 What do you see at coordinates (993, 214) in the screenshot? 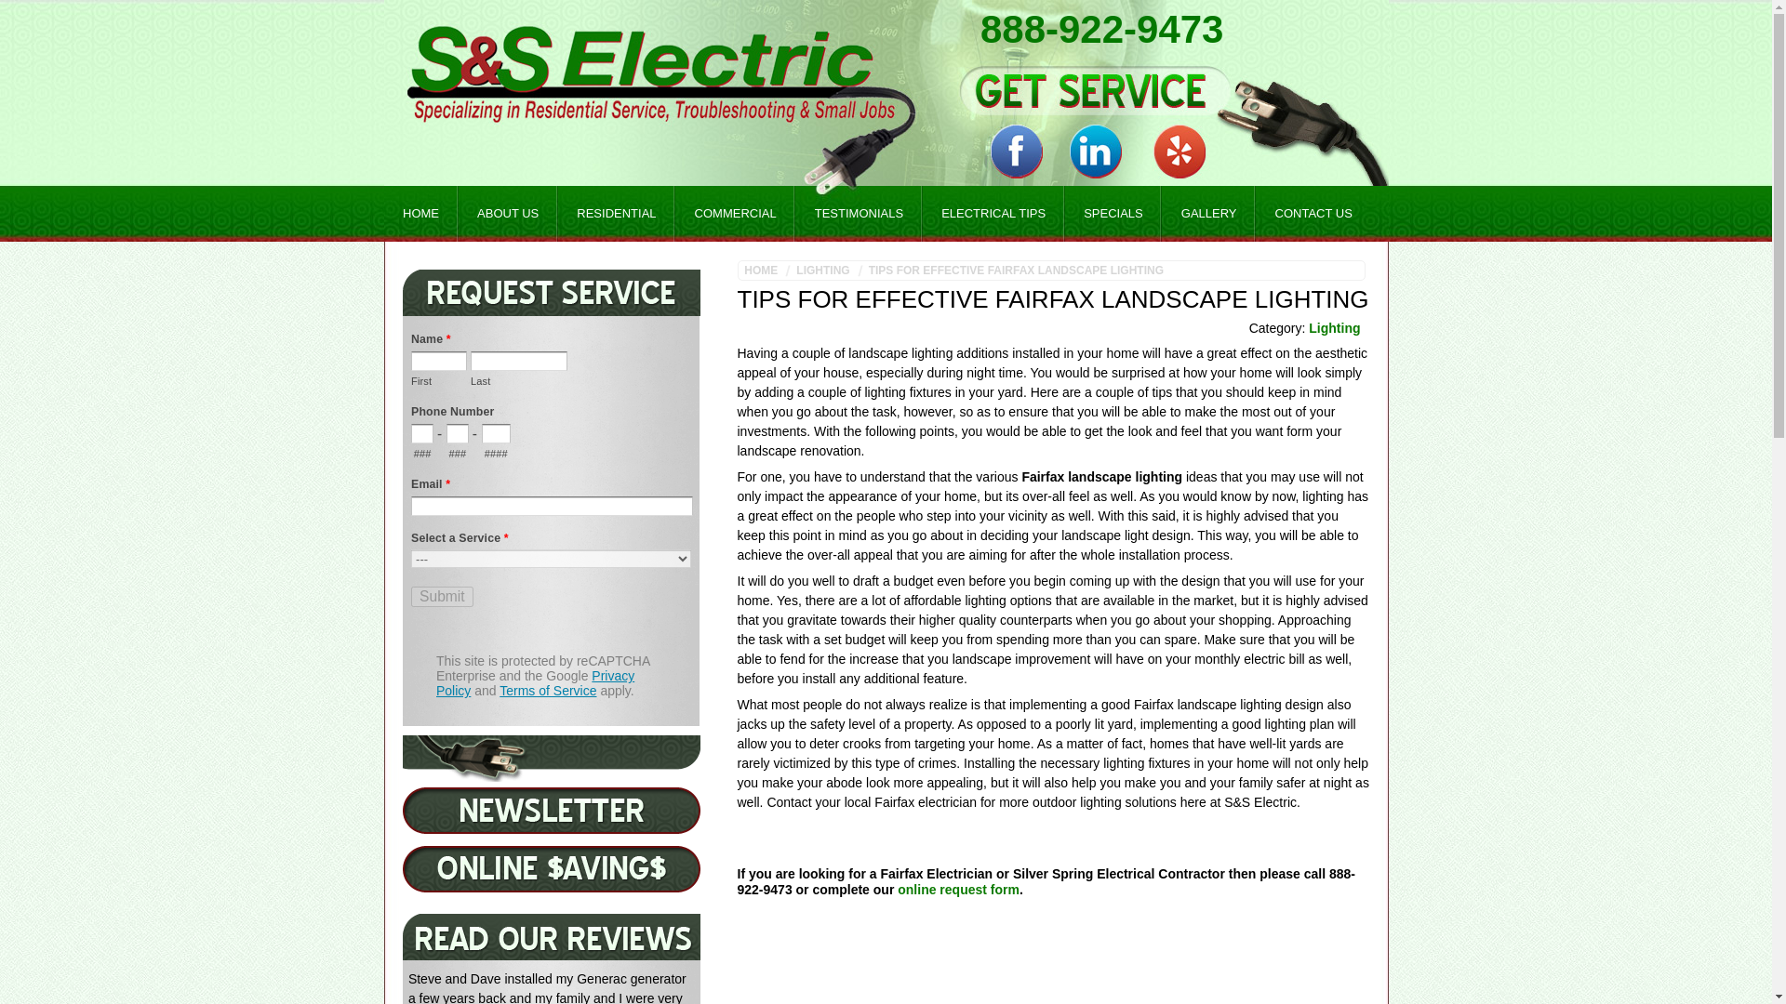
I see `ELECTRICAL TIPS` at bounding box center [993, 214].